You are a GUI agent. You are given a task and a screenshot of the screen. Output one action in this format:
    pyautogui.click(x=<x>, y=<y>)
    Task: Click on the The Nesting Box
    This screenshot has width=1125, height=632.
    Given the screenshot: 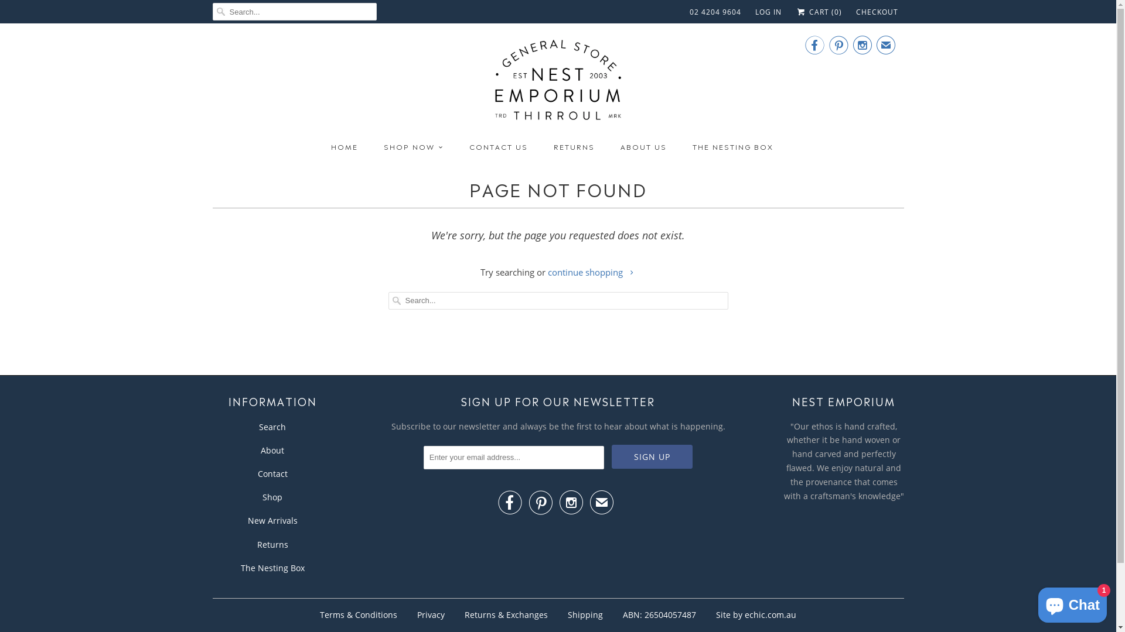 What is the action you would take?
    pyautogui.click(x=272, y=568)
    